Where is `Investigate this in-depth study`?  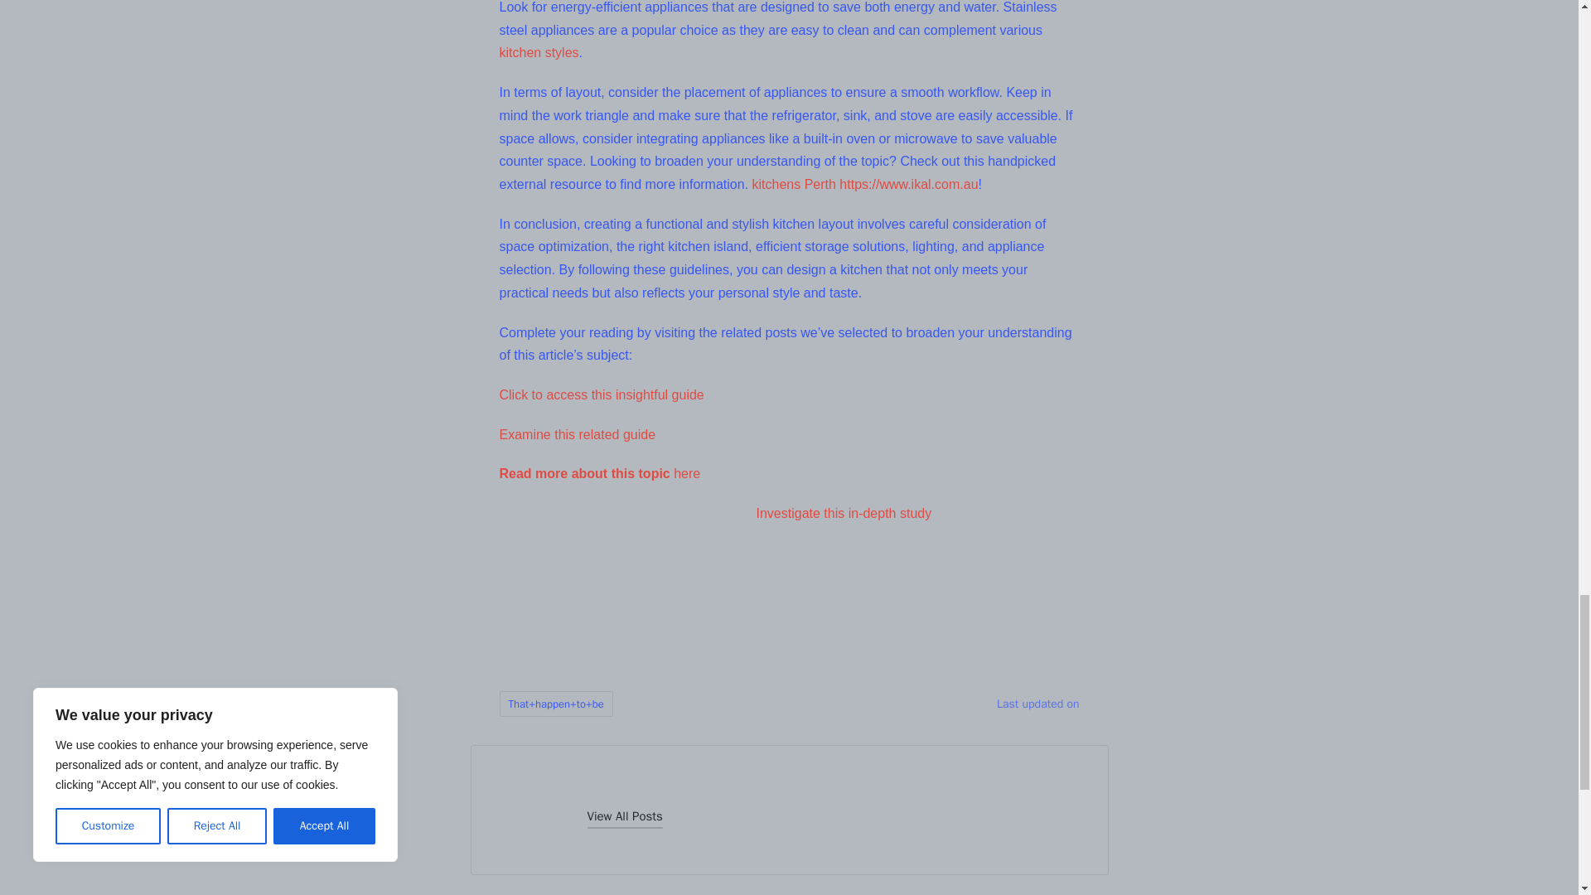 Investigate this in-depth study is located at coordinates (844, 513).